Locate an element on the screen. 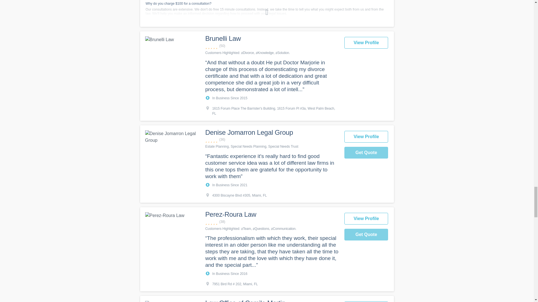  4.9 is located at coordinates (272, 140).